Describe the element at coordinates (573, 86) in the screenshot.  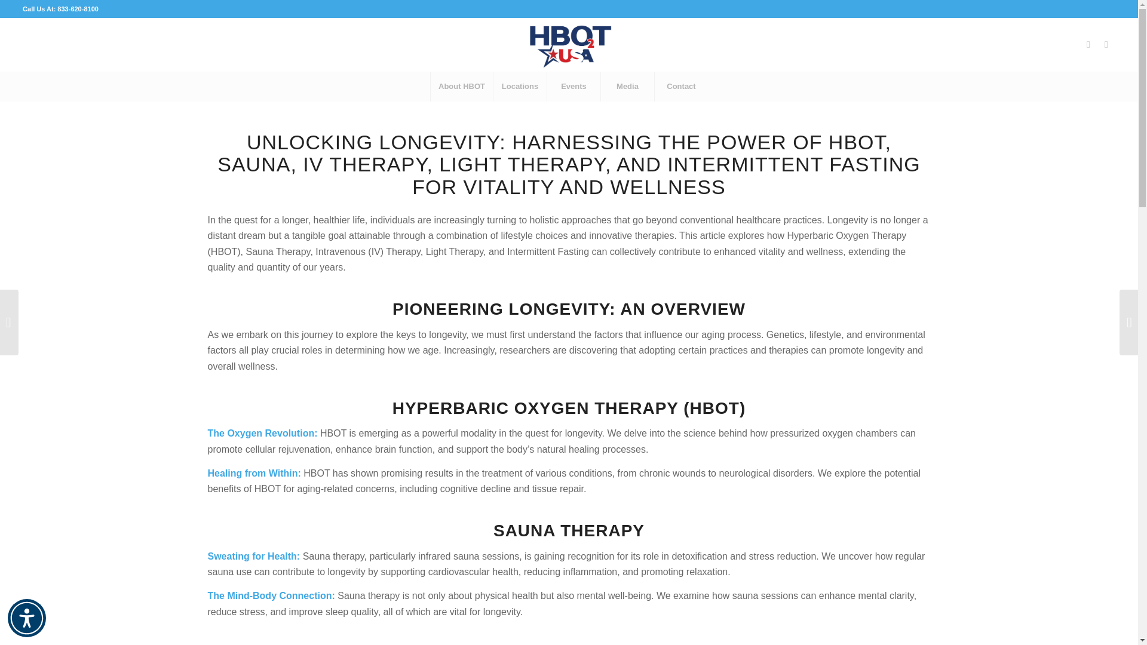
I see `Events` at that location.